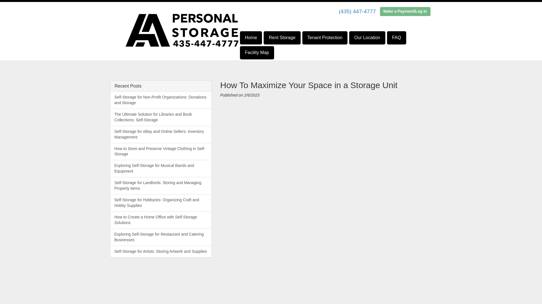 The image size is (542, 304). What do you see at coordinates (325, 38) in the screenshot?
I see `Tenant Protection` at bounding box center [325, 38].